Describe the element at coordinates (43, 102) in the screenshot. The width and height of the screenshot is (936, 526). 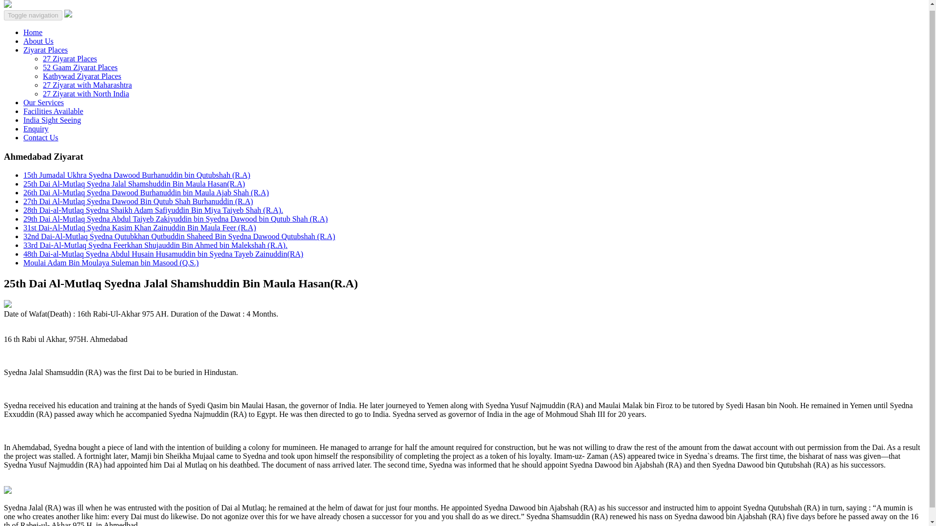
I see `Our Services` at that location.